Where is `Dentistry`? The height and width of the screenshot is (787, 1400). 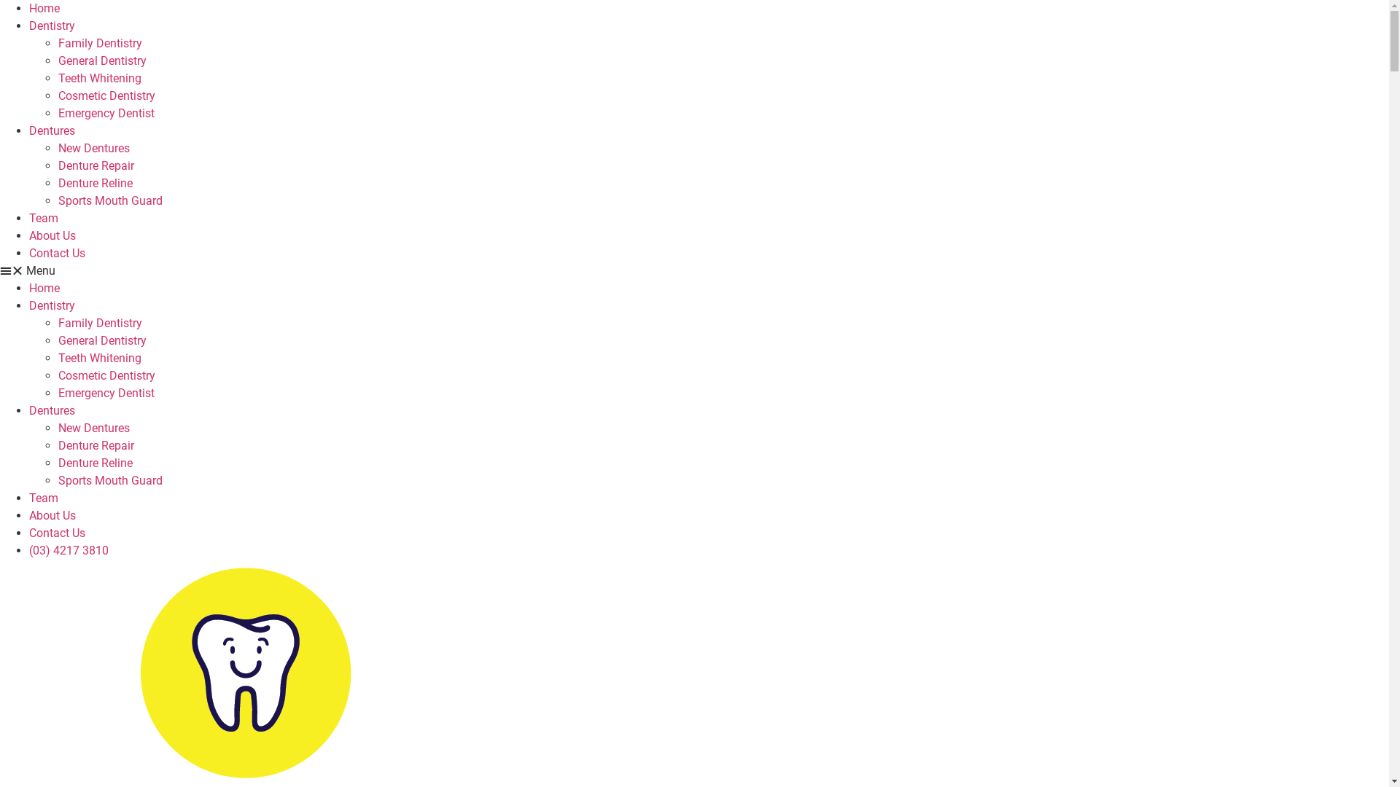 Dentistry is located at coordinates (52, 26).